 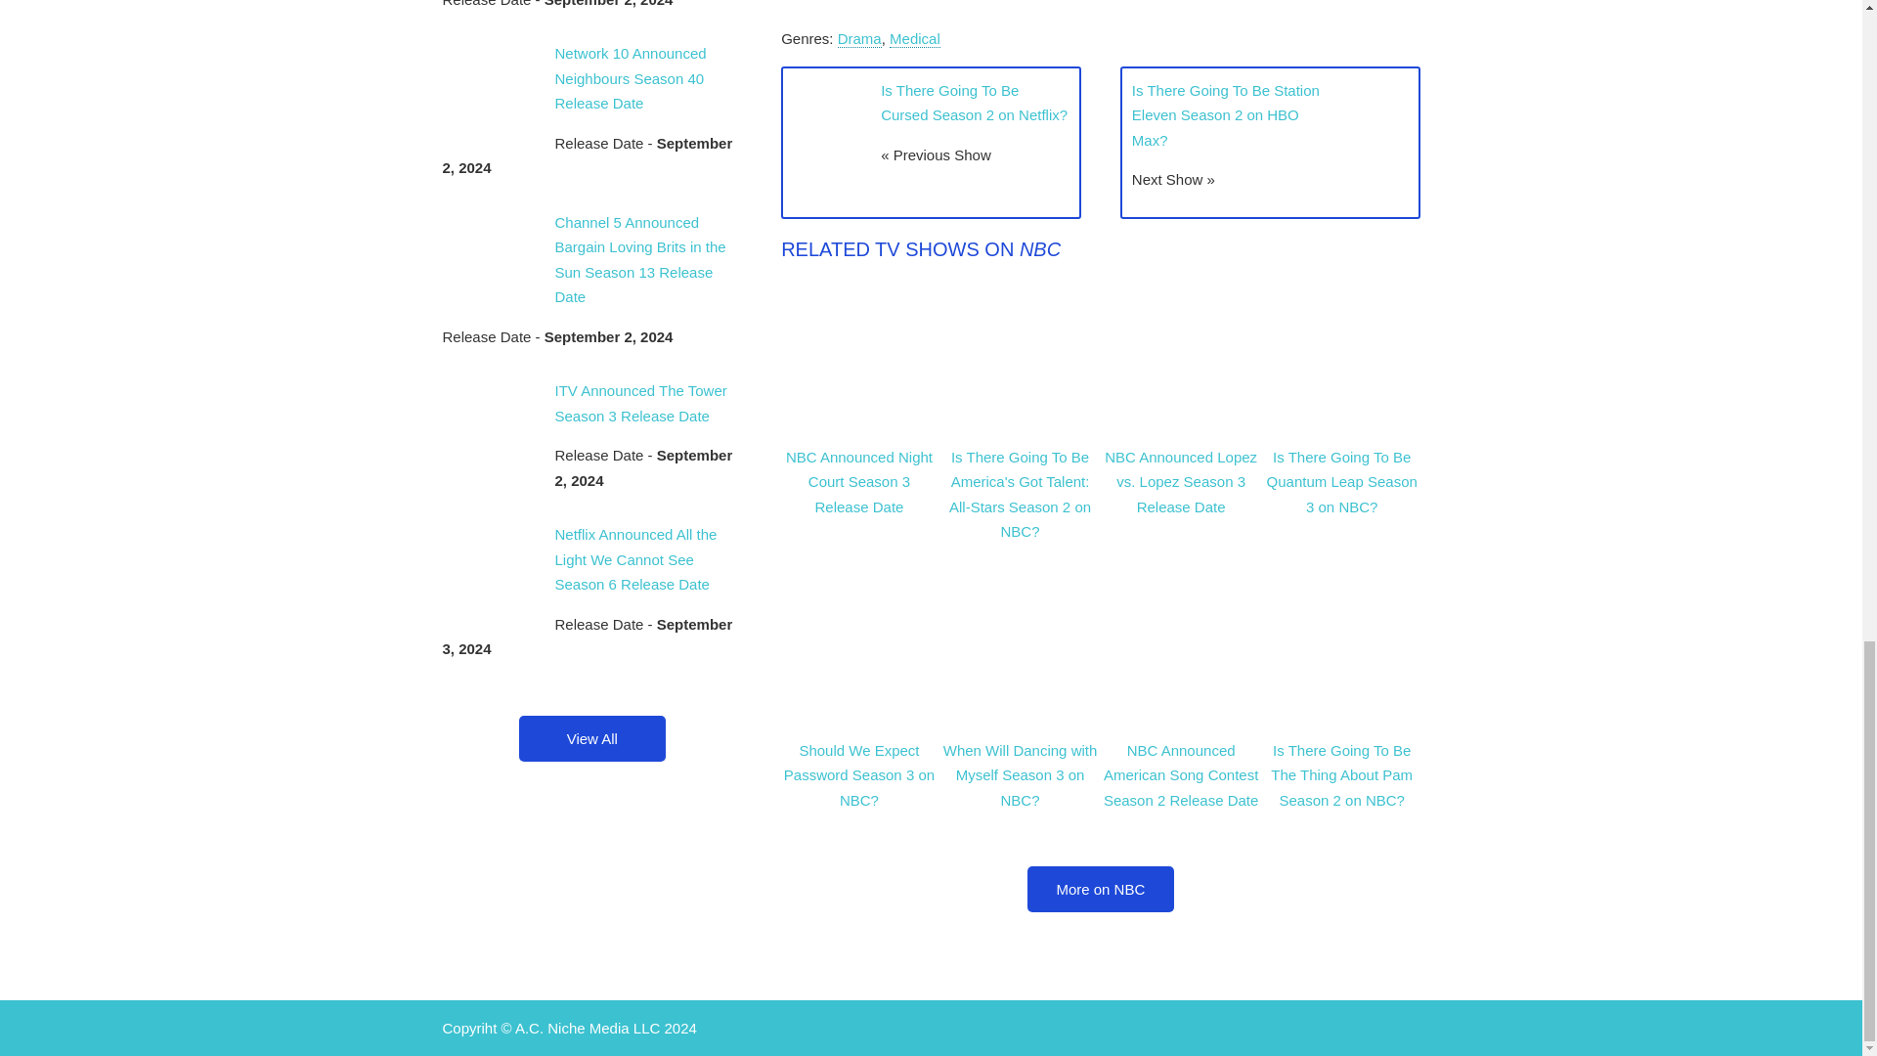 What do you see at coordinates (1021, 775) in the screenshot?
I see `When Will Dancing with Myself Season 3 on NBC?` at bounding box center [1021, 775].